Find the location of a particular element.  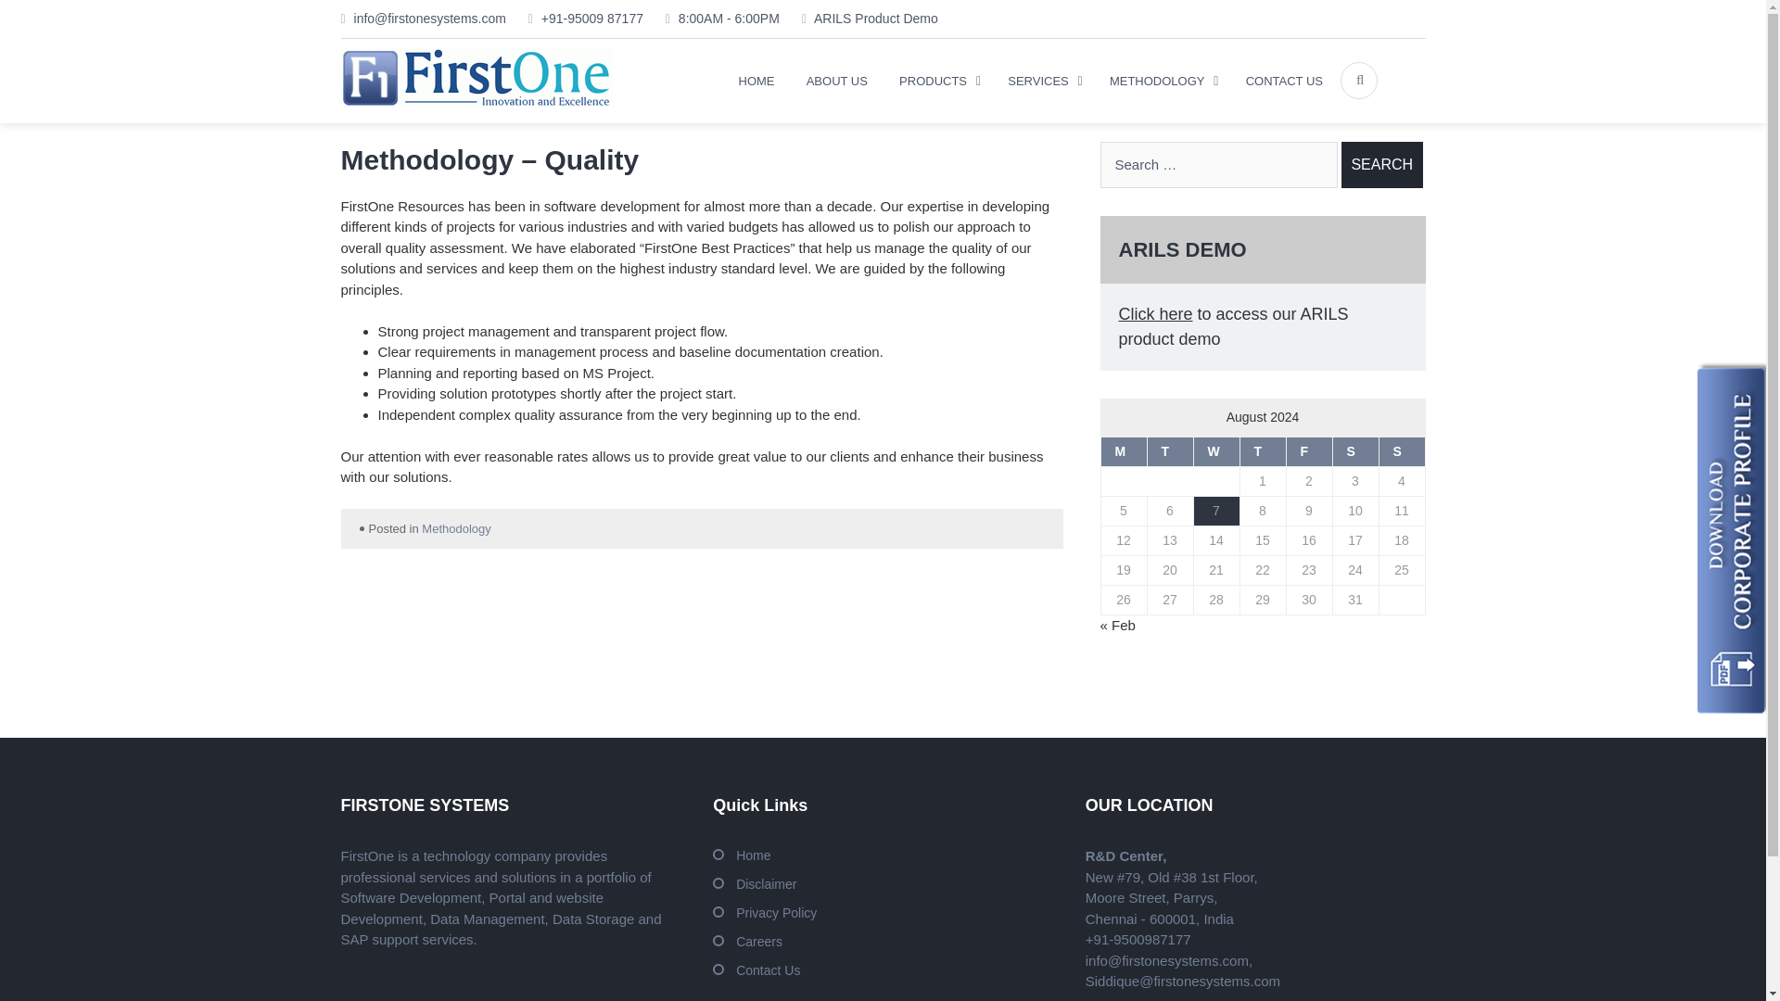

Tuesday is located at coordinates (1169, 450).